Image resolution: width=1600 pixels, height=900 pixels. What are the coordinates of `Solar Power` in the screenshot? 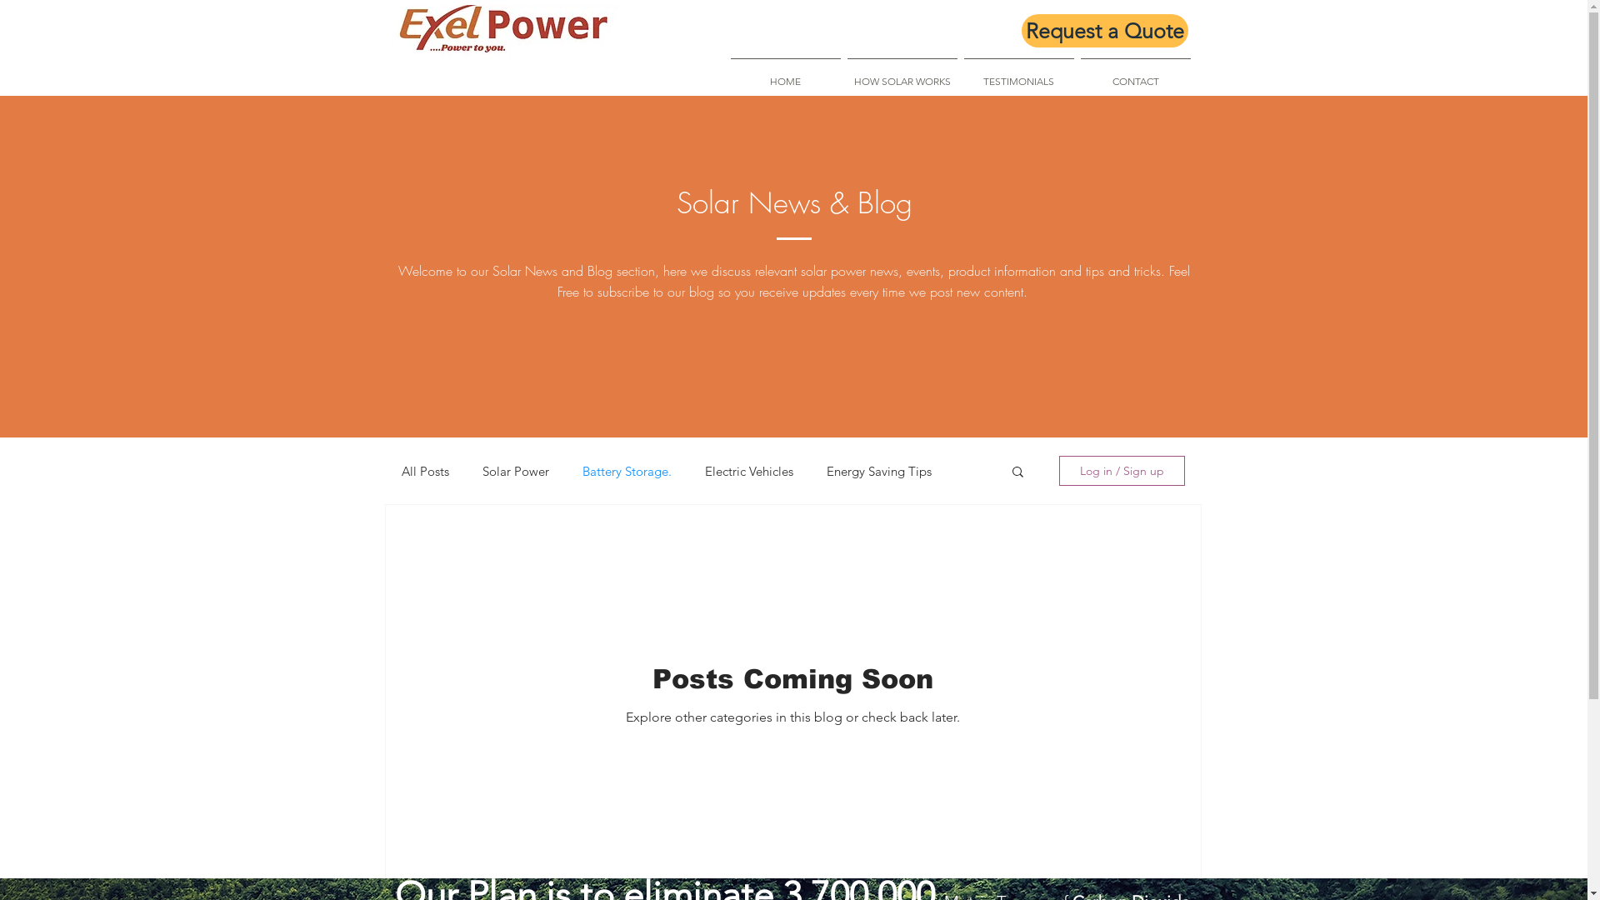 It's located at (515, 472).